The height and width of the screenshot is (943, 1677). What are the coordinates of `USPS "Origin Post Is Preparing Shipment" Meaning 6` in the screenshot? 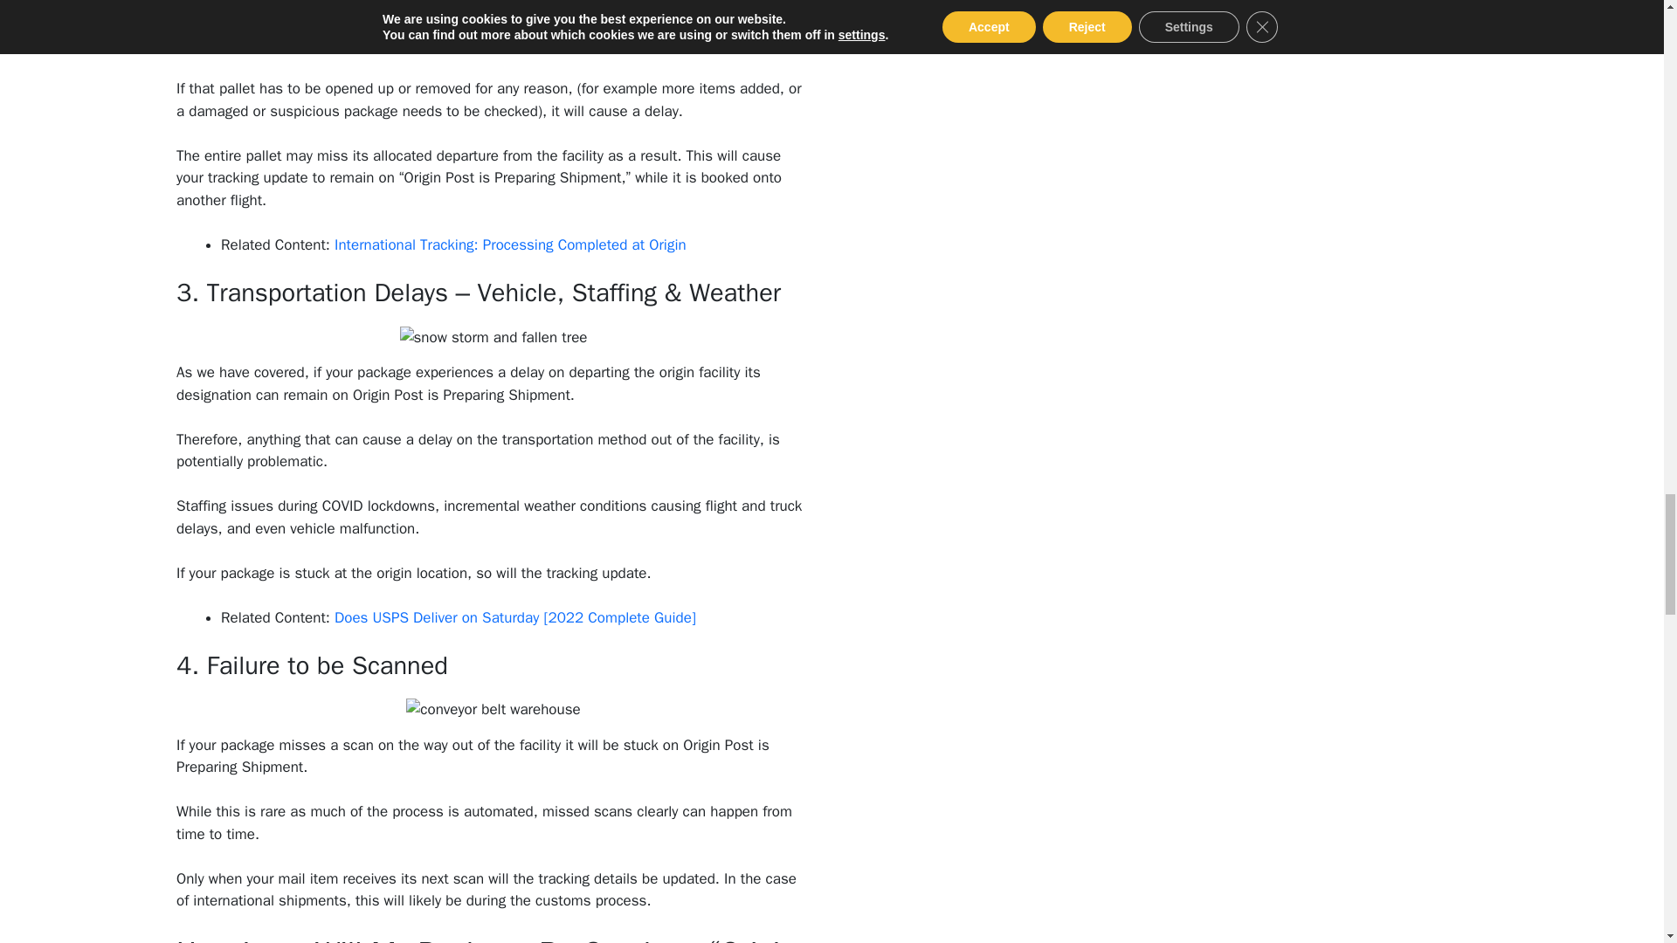 It's located at (494, 344).